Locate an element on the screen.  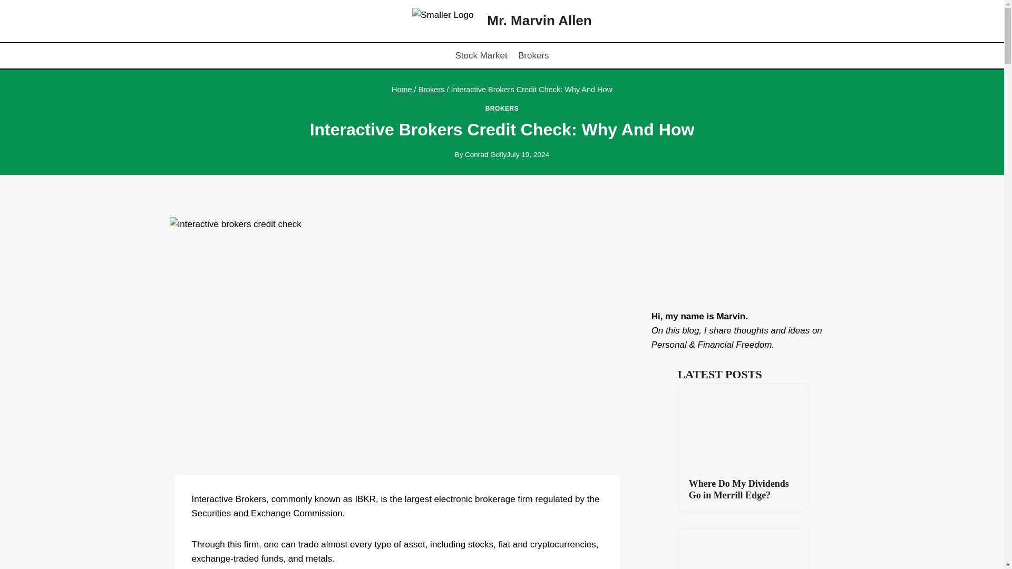
Stock Market is located at coordinates (481, 56).